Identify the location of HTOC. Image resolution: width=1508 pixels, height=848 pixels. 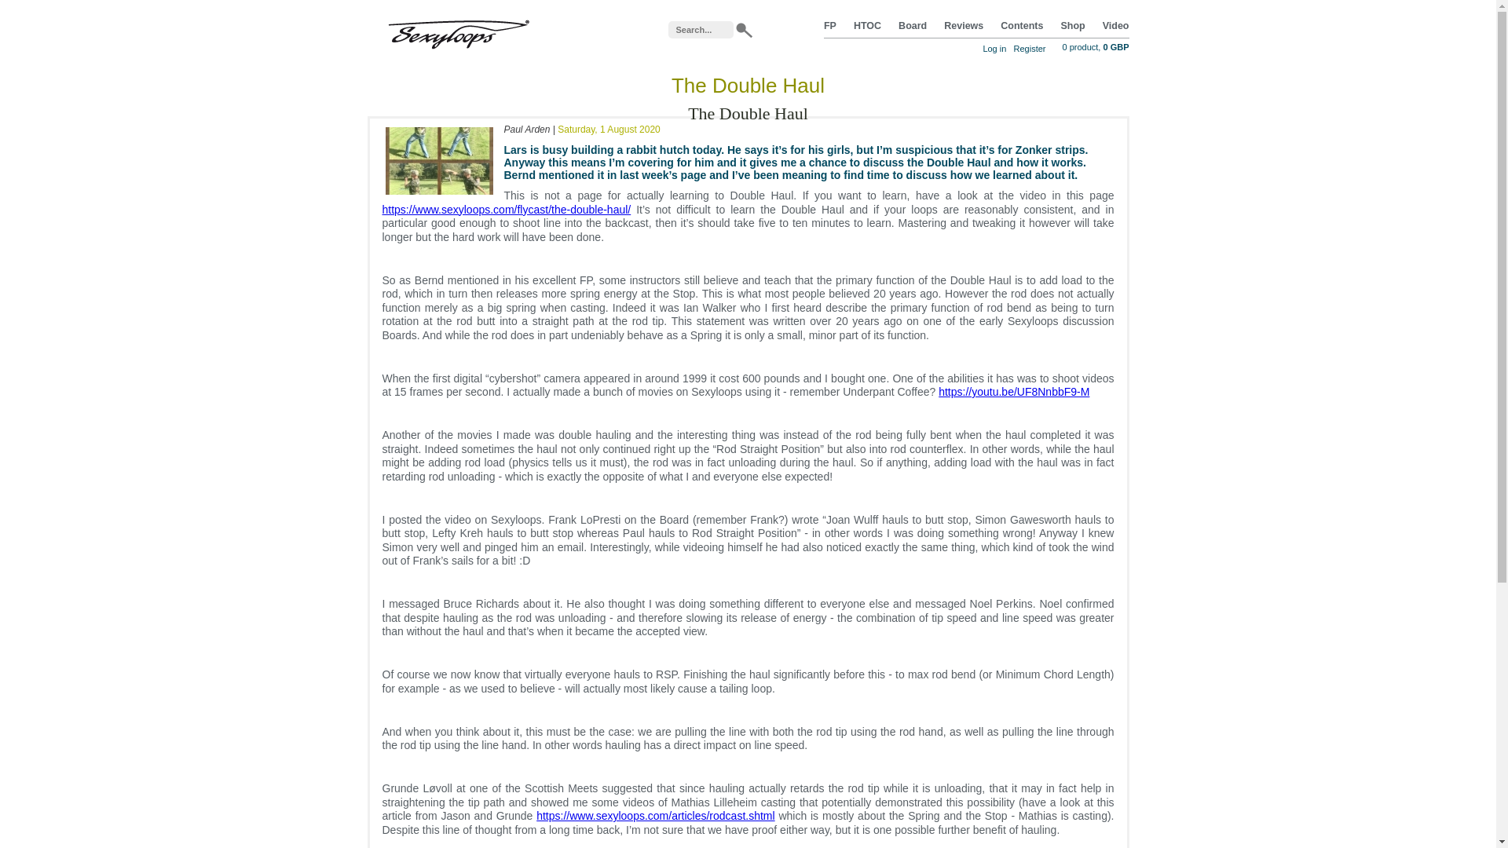
(867, 25).